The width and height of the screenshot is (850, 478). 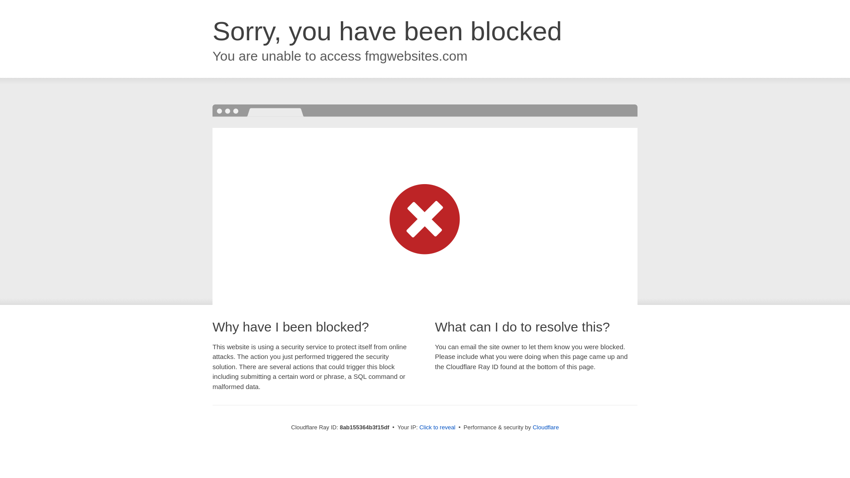 What do you see at coordinates (437, 428) in the screenshot?
I see `Click to reveal` at bounding box center [437, 428].